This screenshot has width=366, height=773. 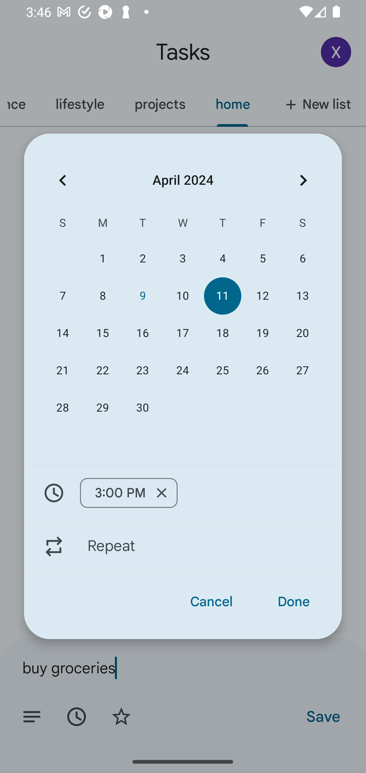 What do you see at coordinates (293, 601) in the screenshot?
I see `Done` at bounding box center [293, 601].